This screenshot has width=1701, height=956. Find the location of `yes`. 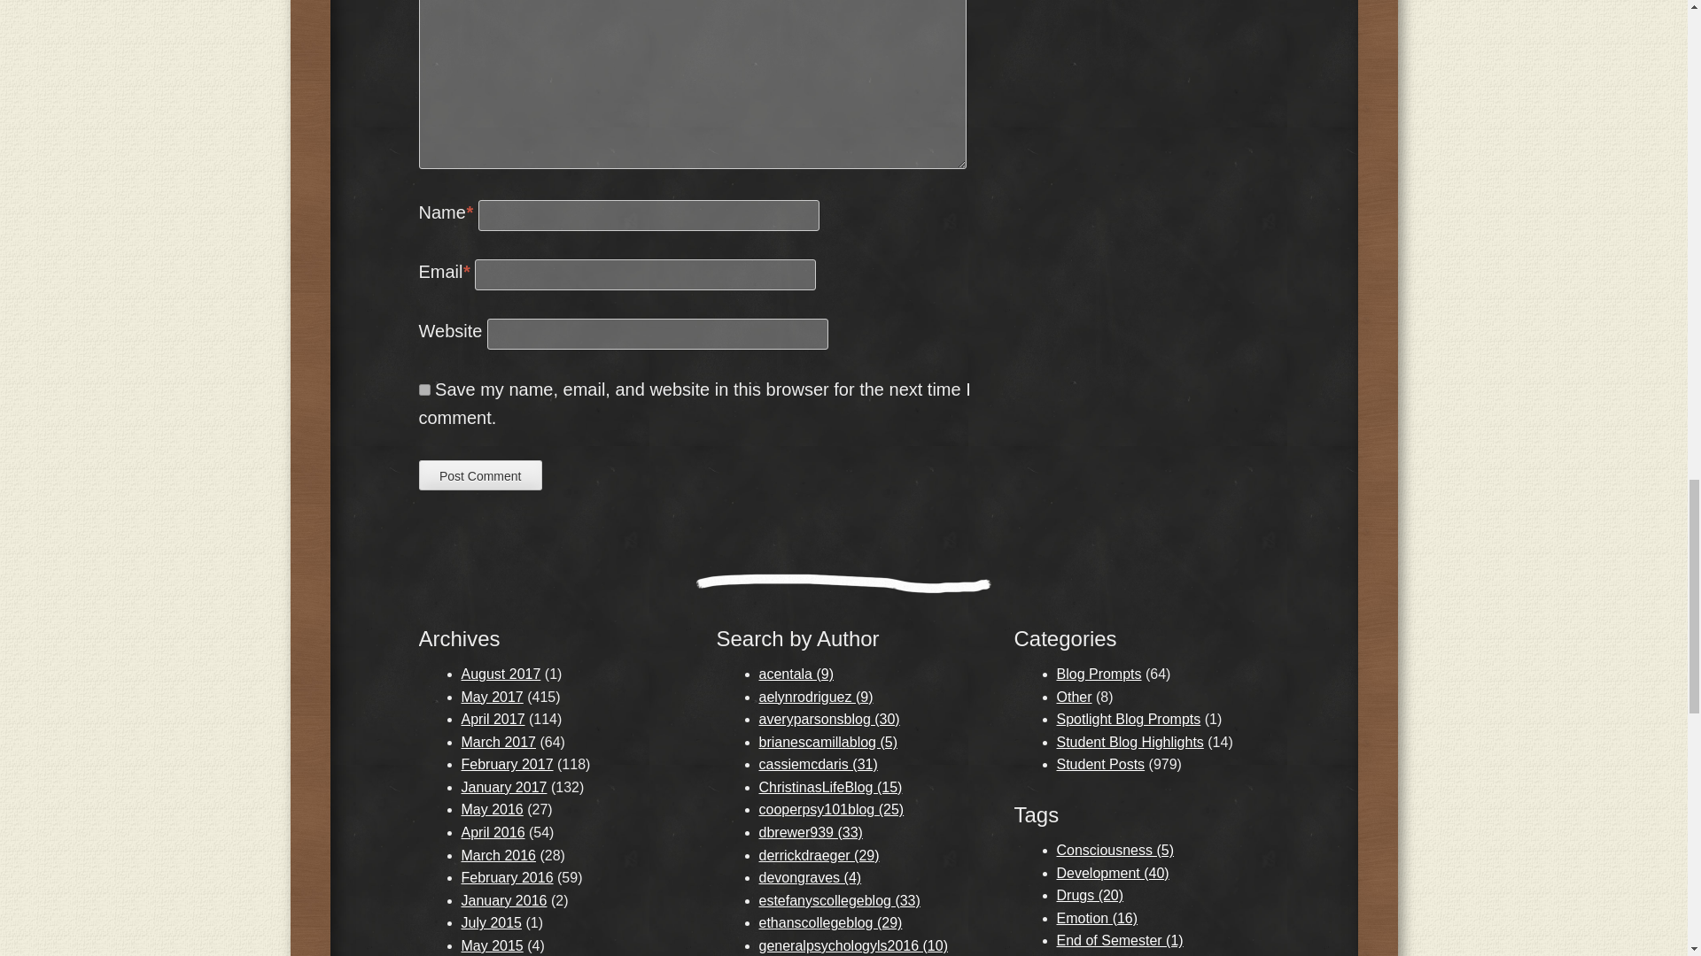

yes is located at coordinates (423, 389).